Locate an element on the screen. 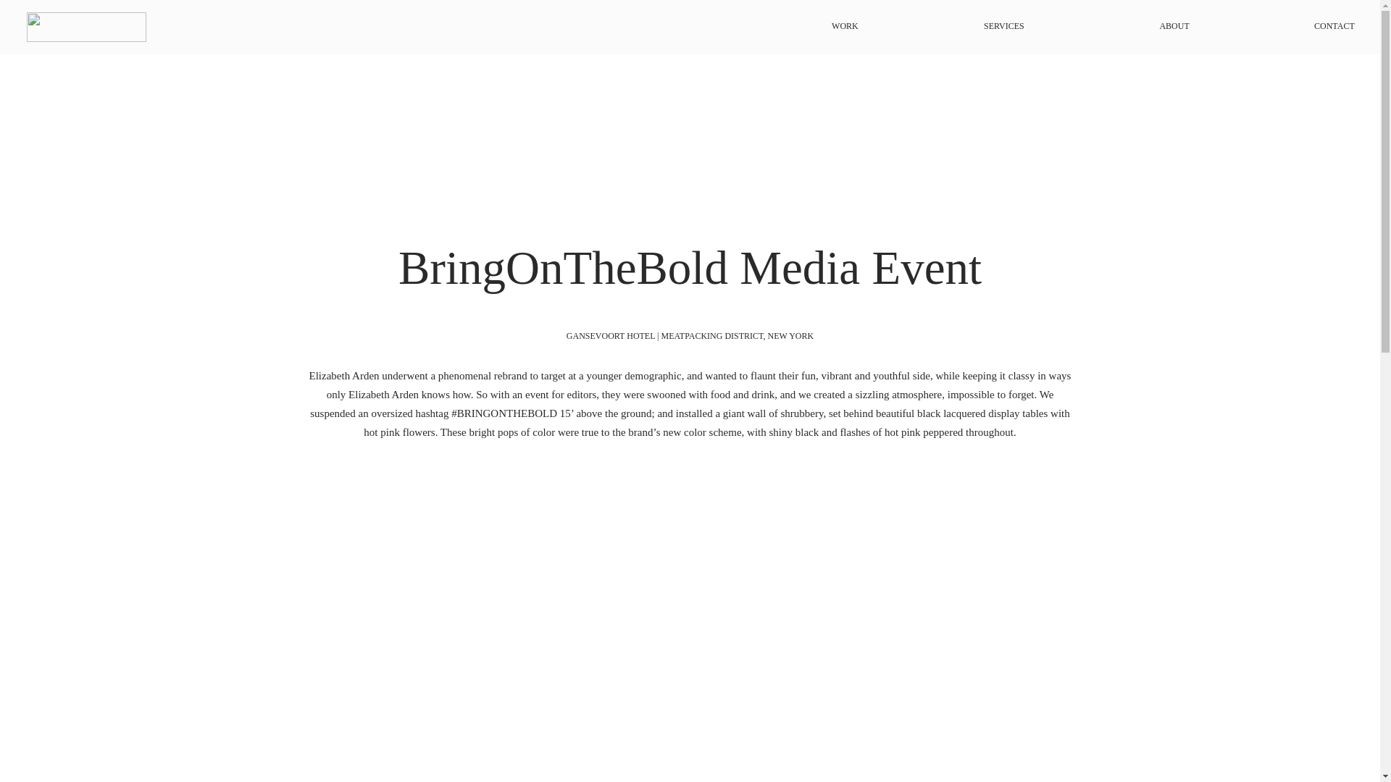 Image resolution: width=1391 pixels, height=782 pixels. WORK is located at coordinates (787, 26).